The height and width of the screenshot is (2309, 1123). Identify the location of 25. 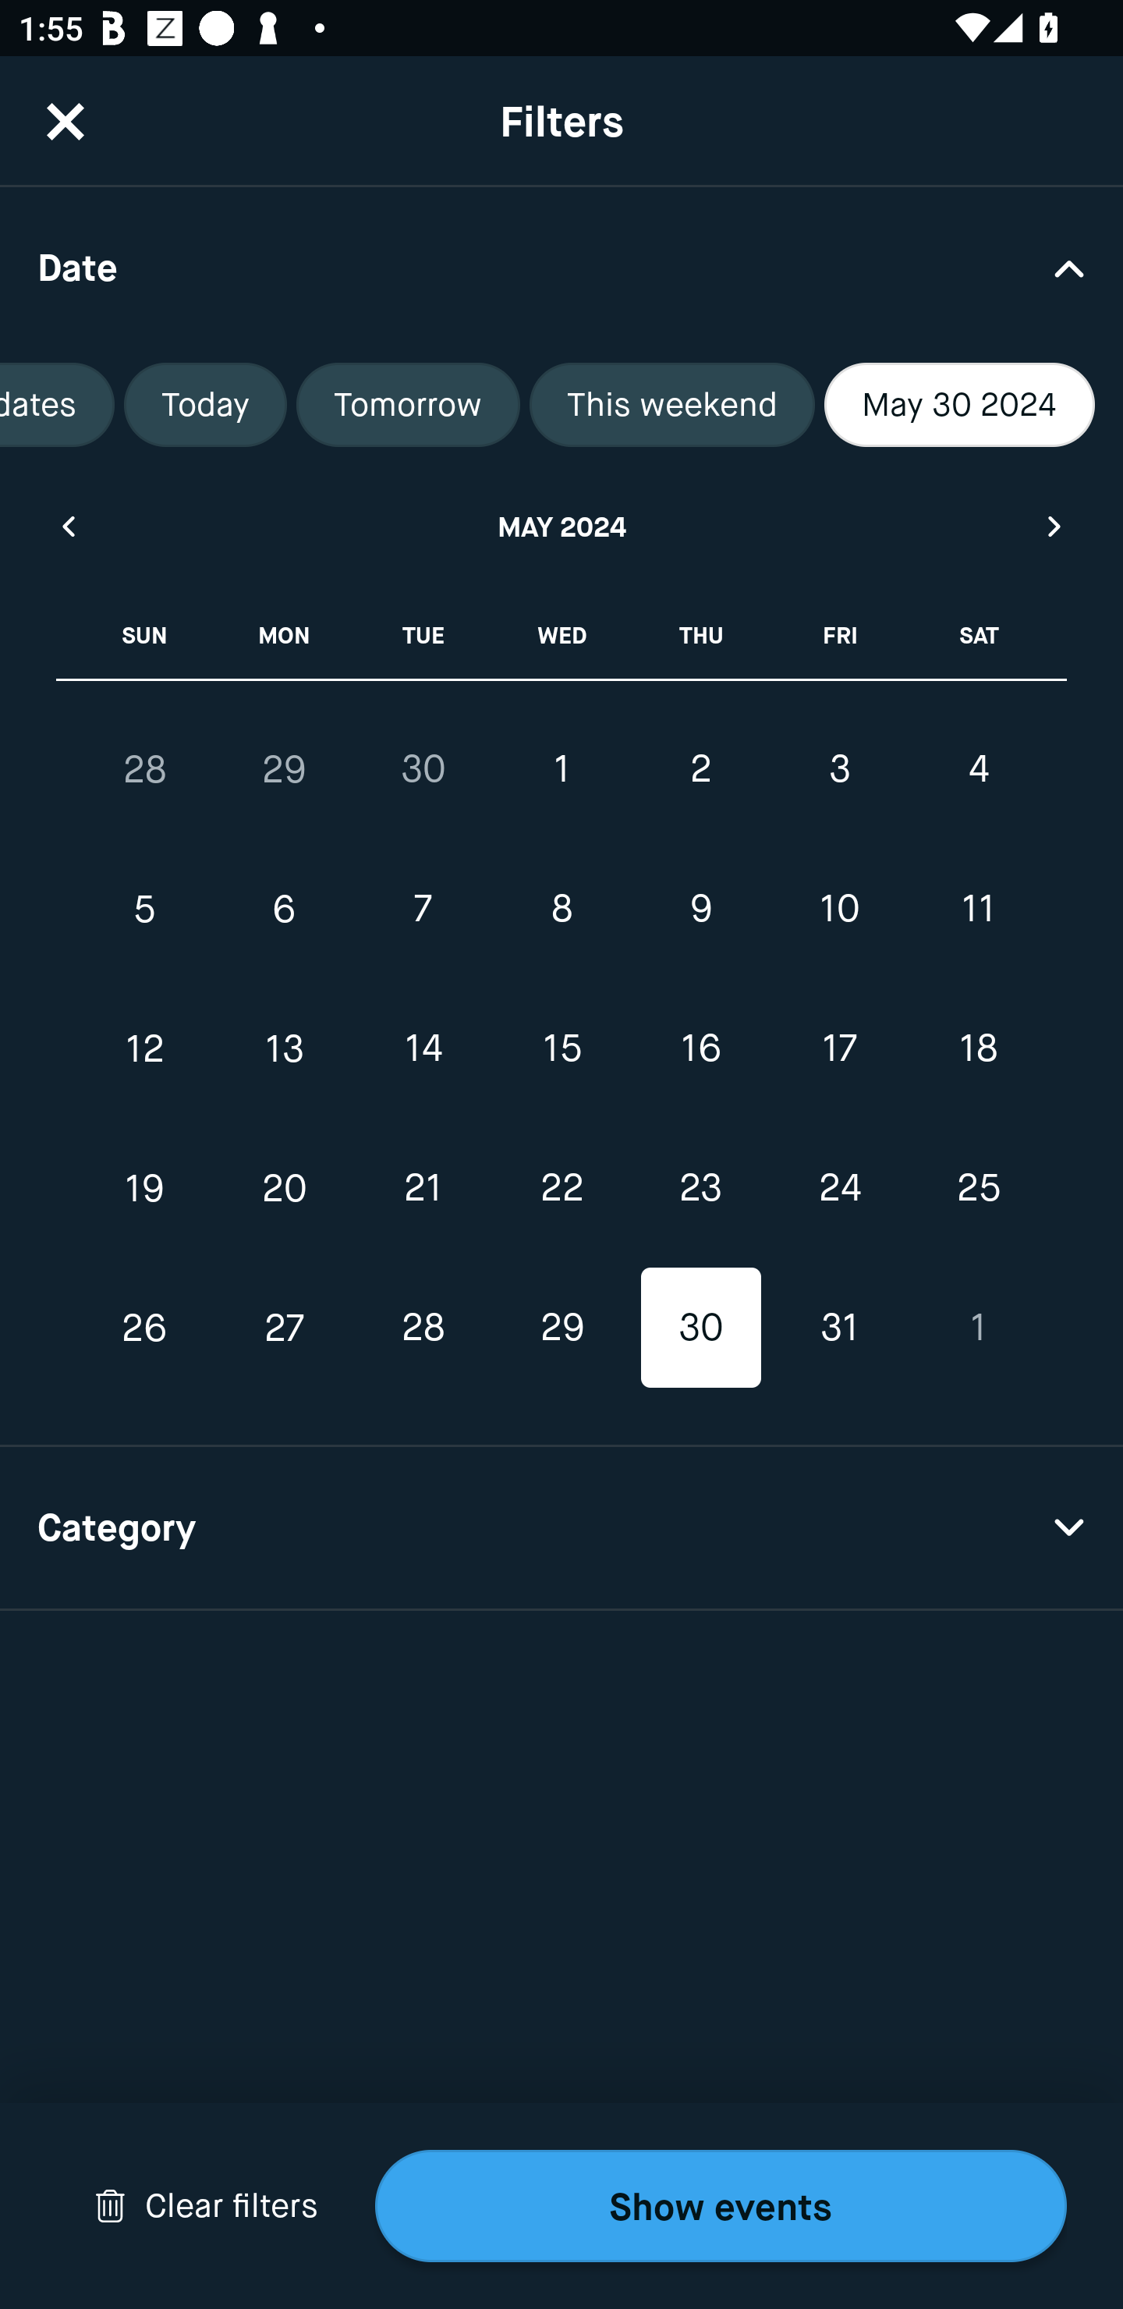
(978, 1187).